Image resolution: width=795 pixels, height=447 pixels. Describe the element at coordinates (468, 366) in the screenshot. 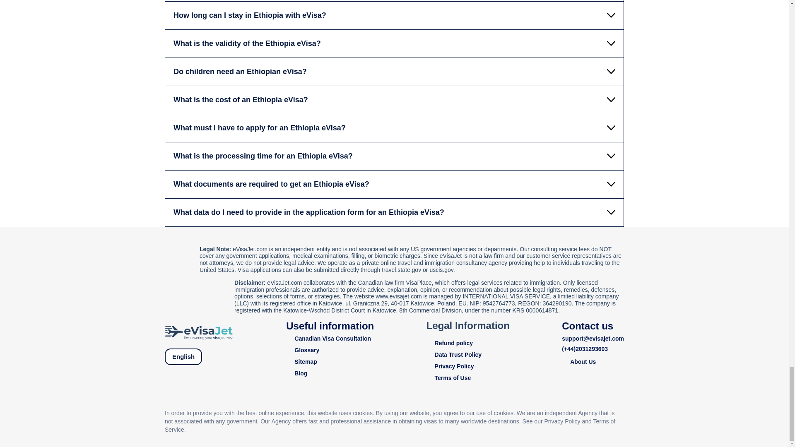

I see `Privacy Policy` at that location.